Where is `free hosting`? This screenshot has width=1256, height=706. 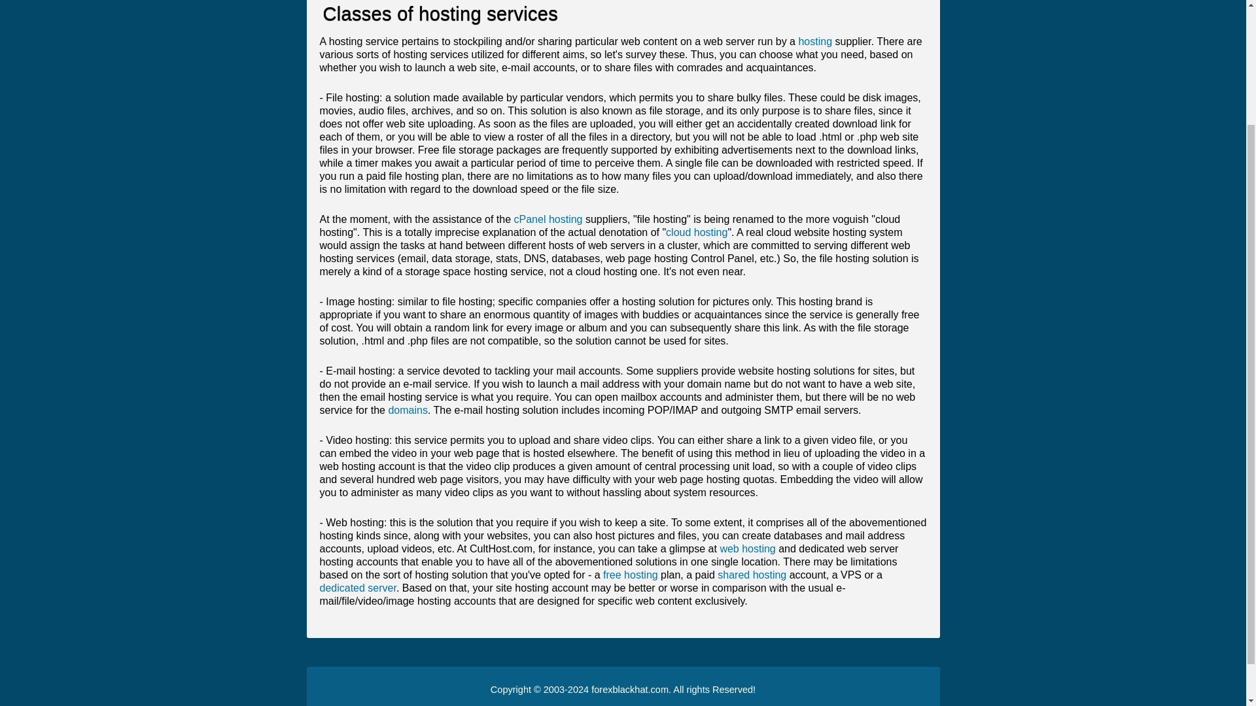
free hosting is located at coordinates (631, 574).